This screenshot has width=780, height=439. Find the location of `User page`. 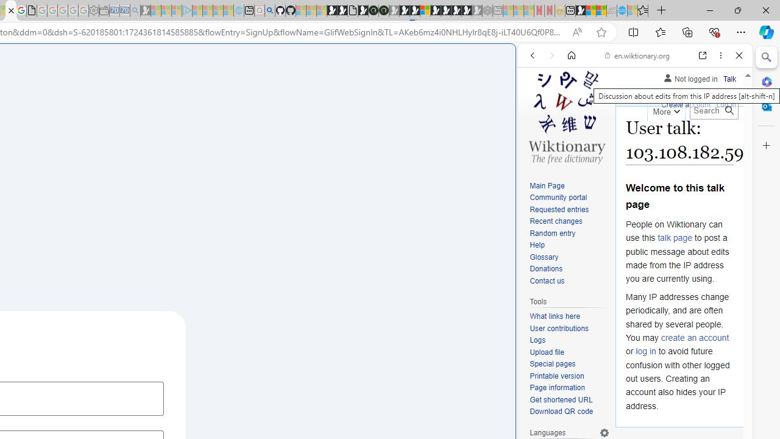

User page is located at coordinates (639, 94).